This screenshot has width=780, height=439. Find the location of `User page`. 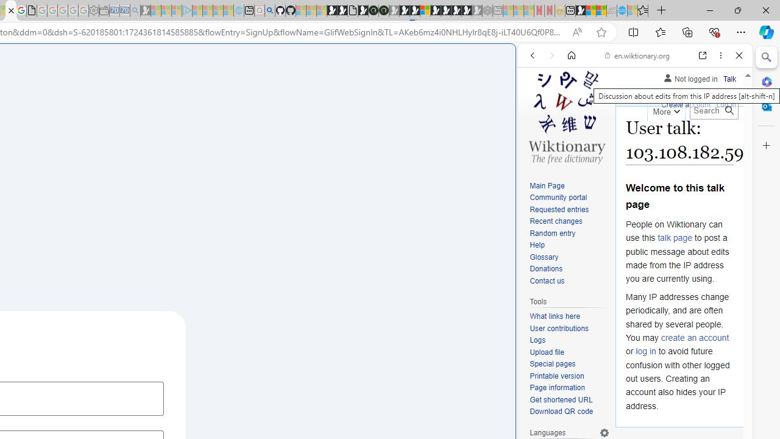

User page is located at coordinates (639, 94).